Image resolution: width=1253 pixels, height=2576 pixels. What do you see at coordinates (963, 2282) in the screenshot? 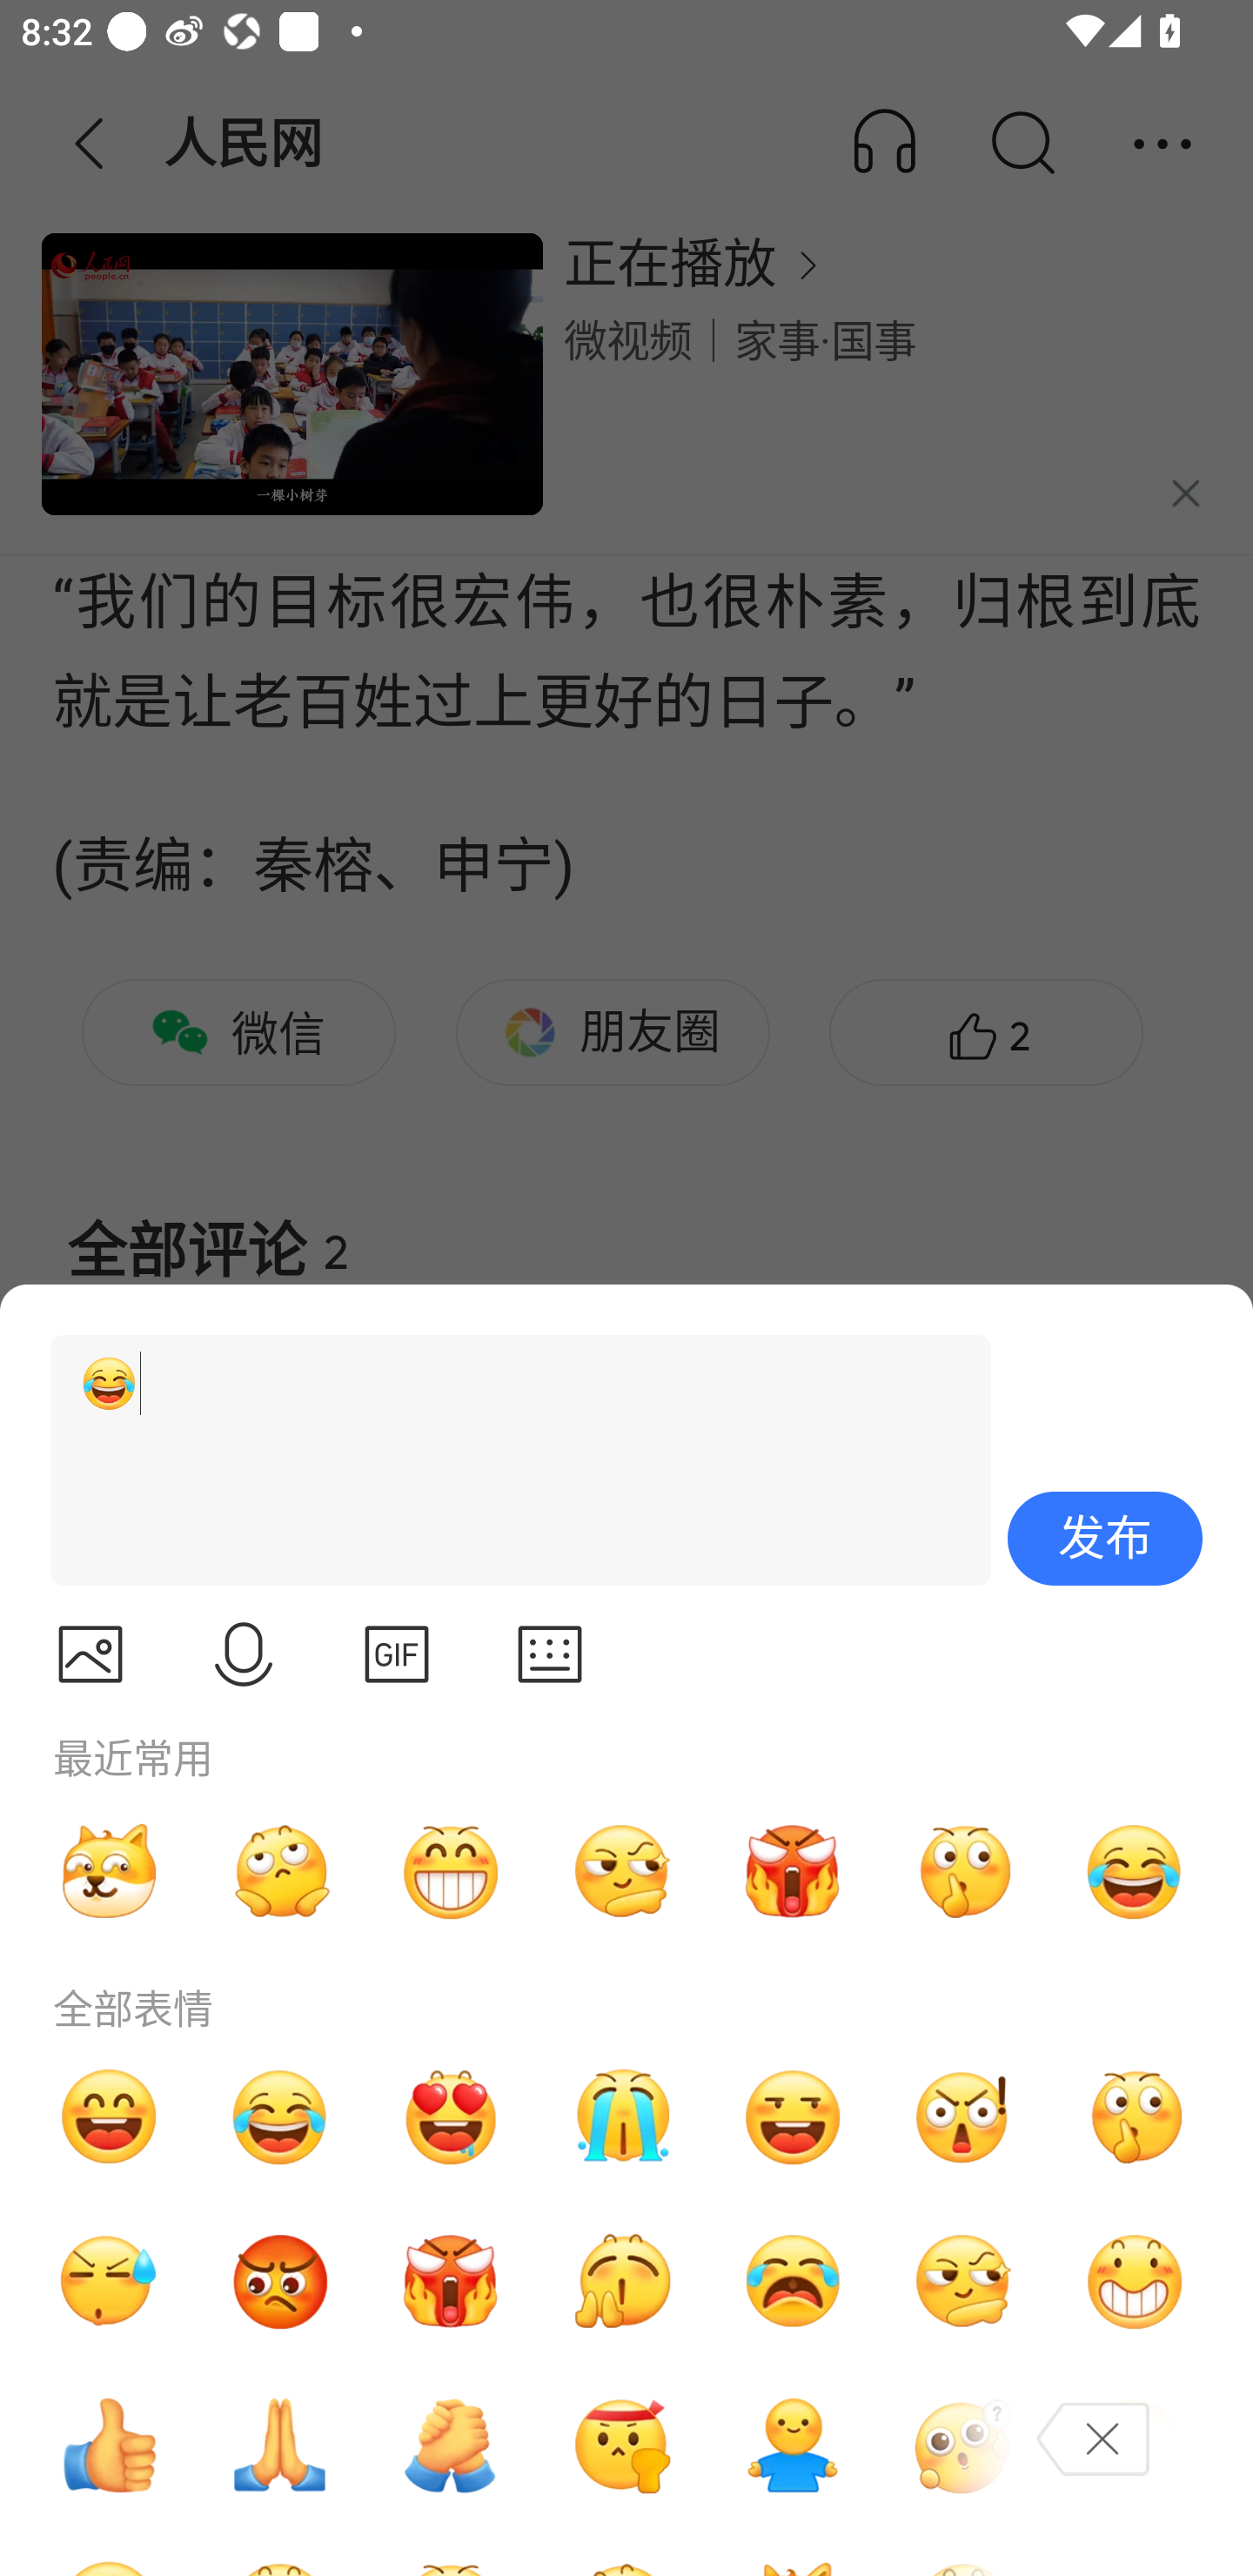
I see `机智` at bounding box center [963, 2282].